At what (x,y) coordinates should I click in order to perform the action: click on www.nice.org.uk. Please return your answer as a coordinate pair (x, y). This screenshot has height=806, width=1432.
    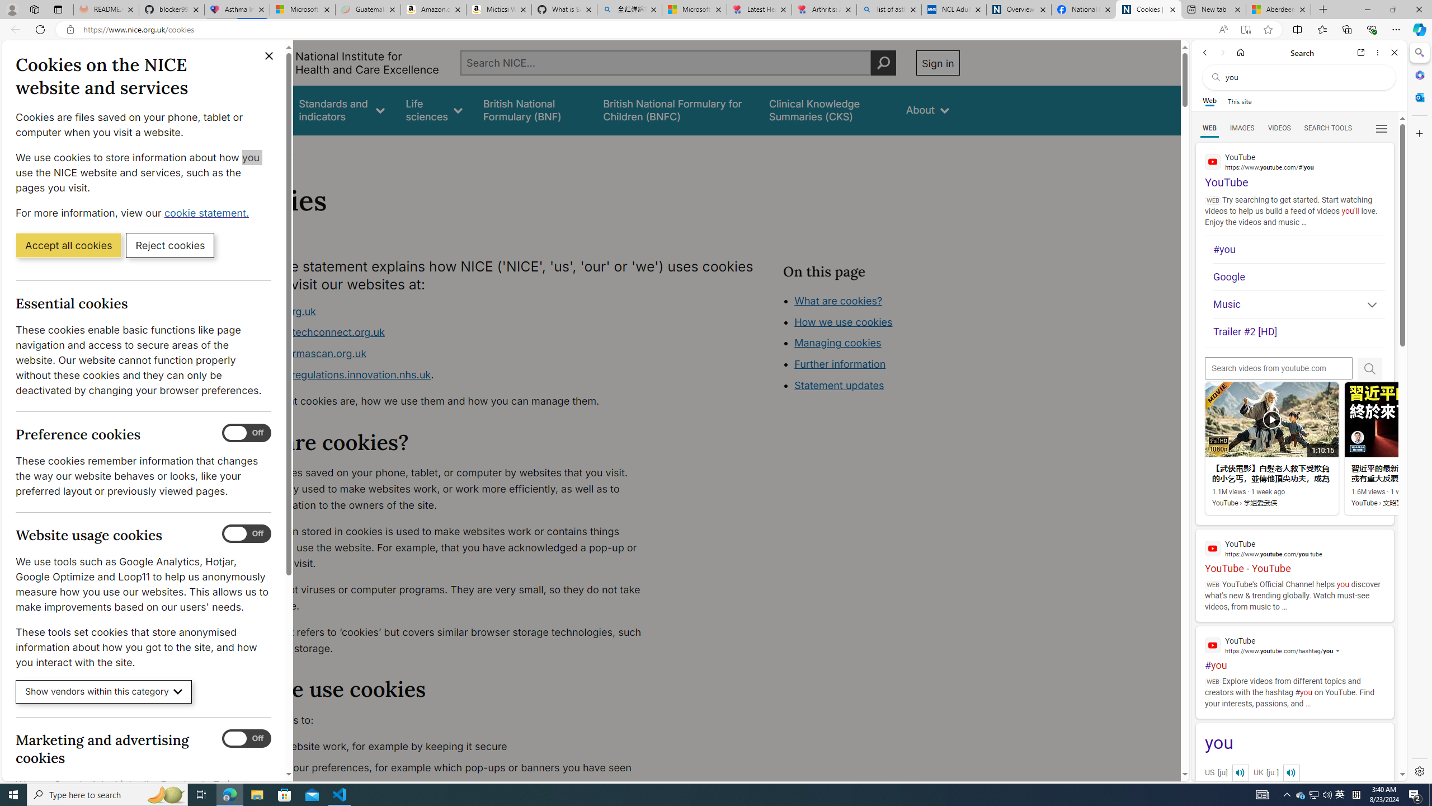
    Looking at the image, I should click on (445, 311).